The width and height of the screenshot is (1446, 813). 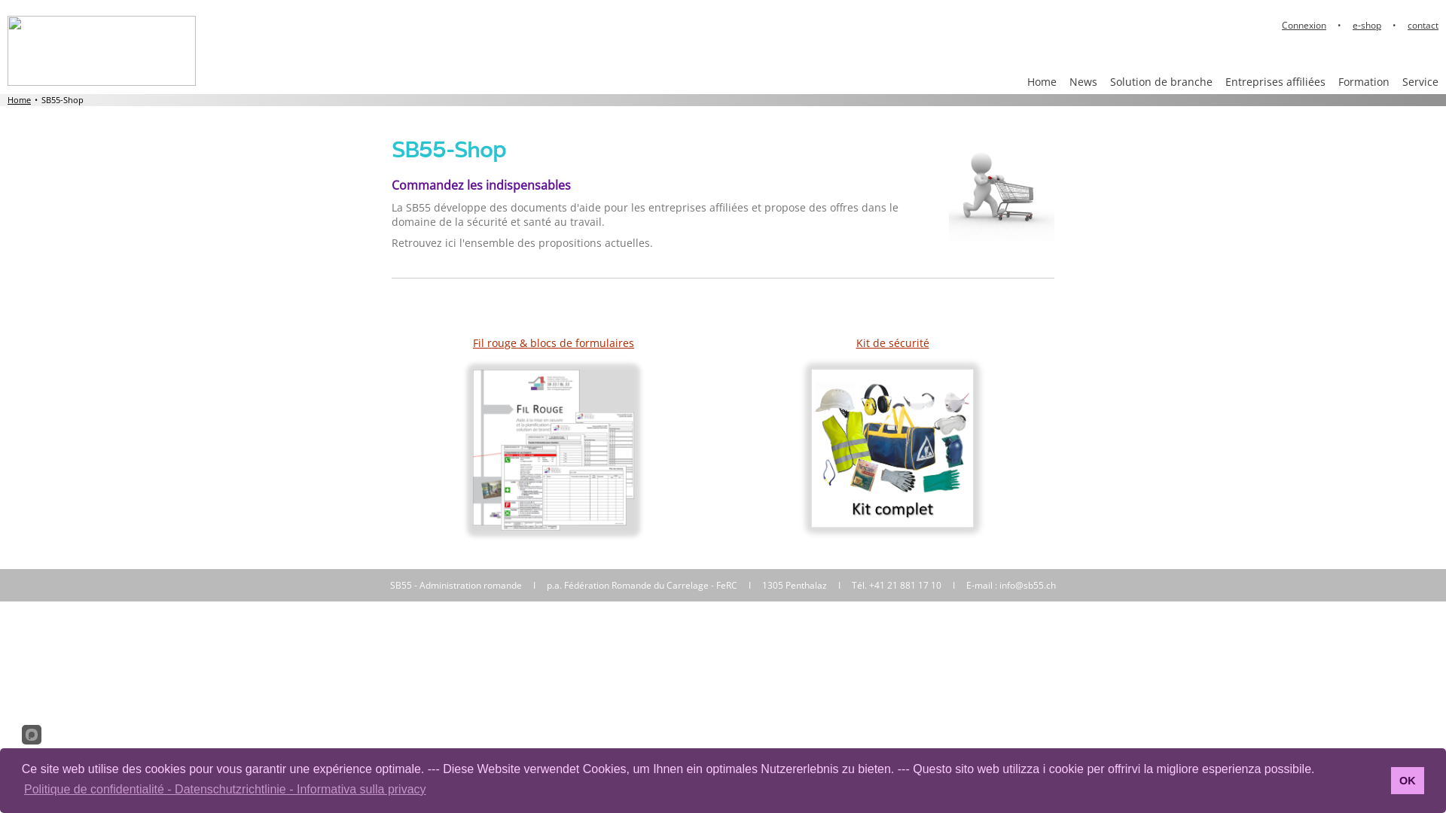 What do you see at coordinates (1365, 82) in the screenshot?
I see `Formation` at bounding box center [1365, 82].